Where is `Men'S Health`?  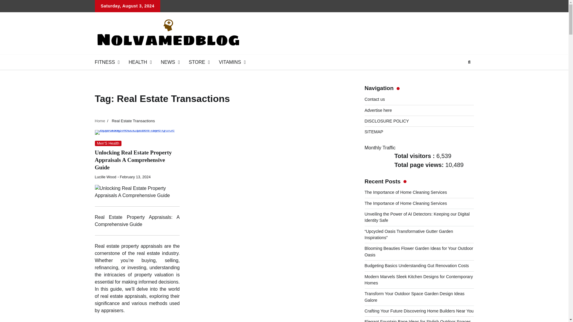 Men'S Health is located at coordinates (108, 143).